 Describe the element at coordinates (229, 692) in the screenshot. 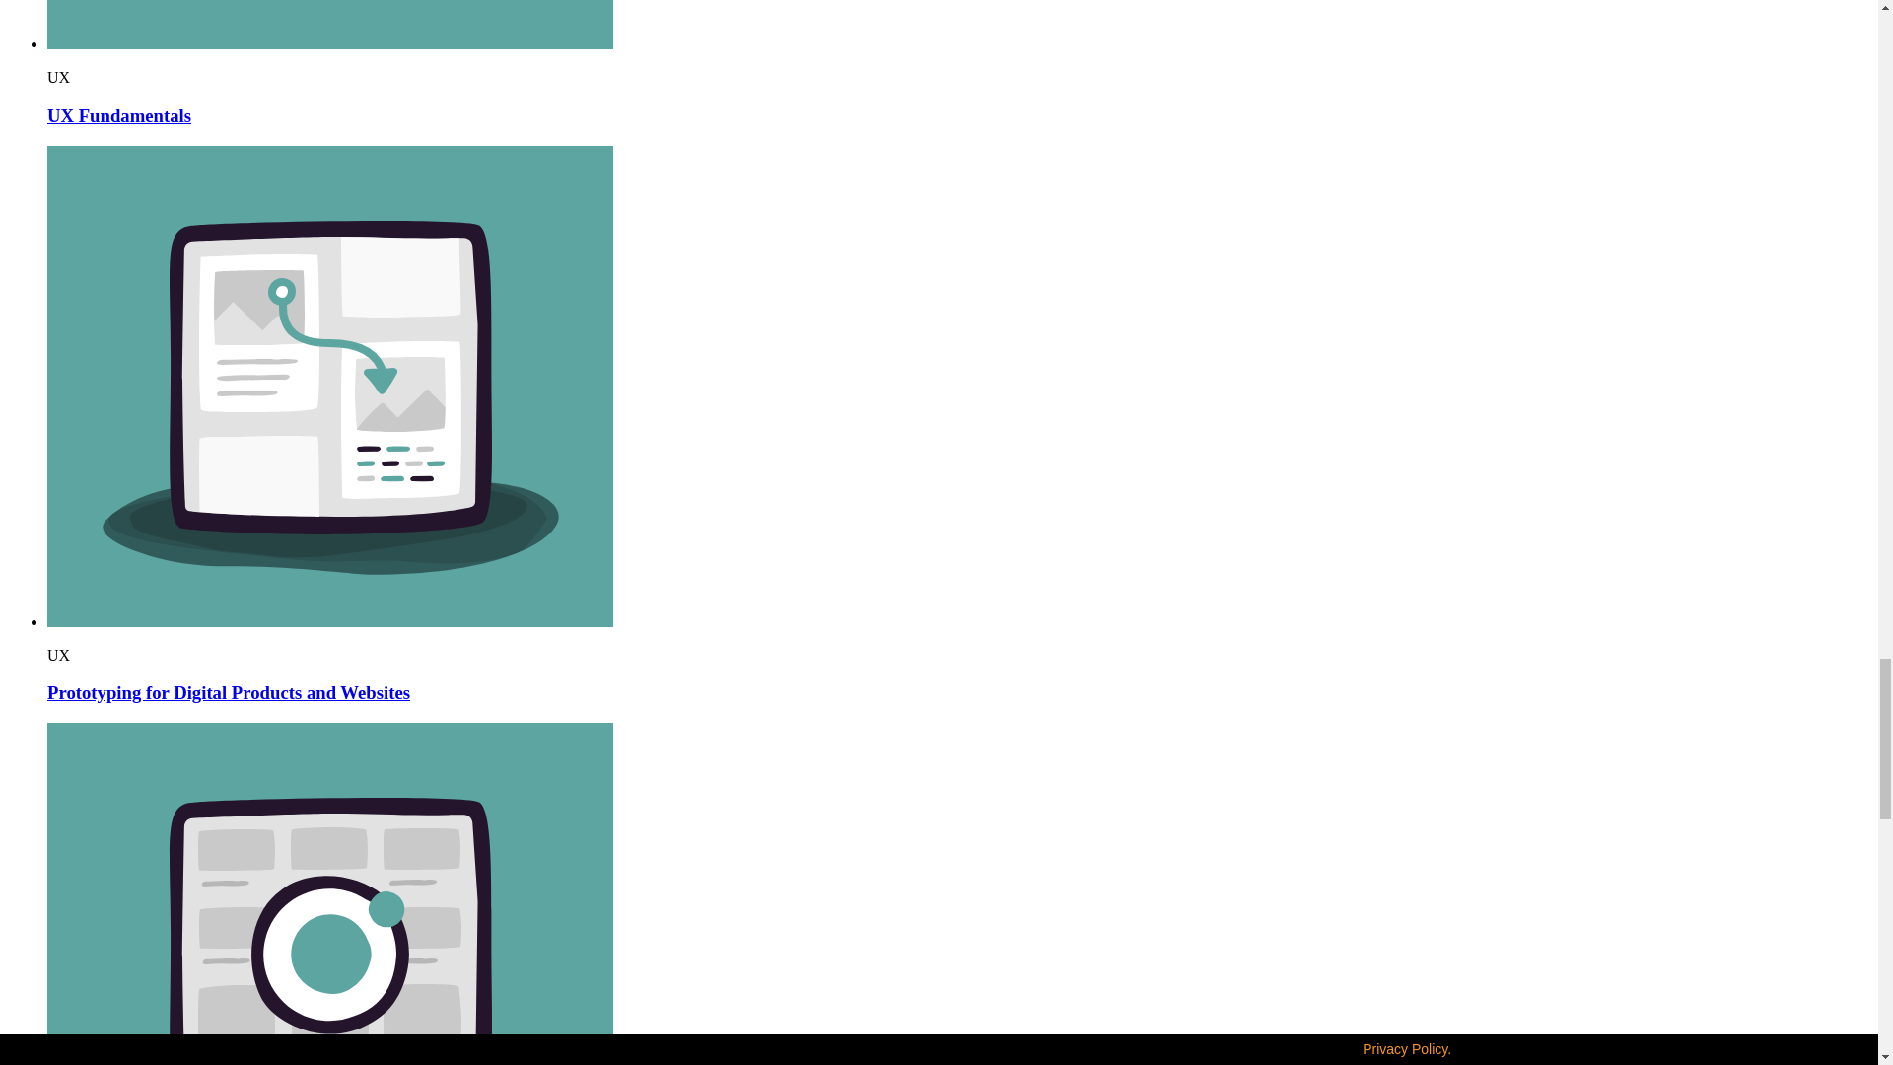

I see `Prototyping for Digital Products and Websites` at that location.